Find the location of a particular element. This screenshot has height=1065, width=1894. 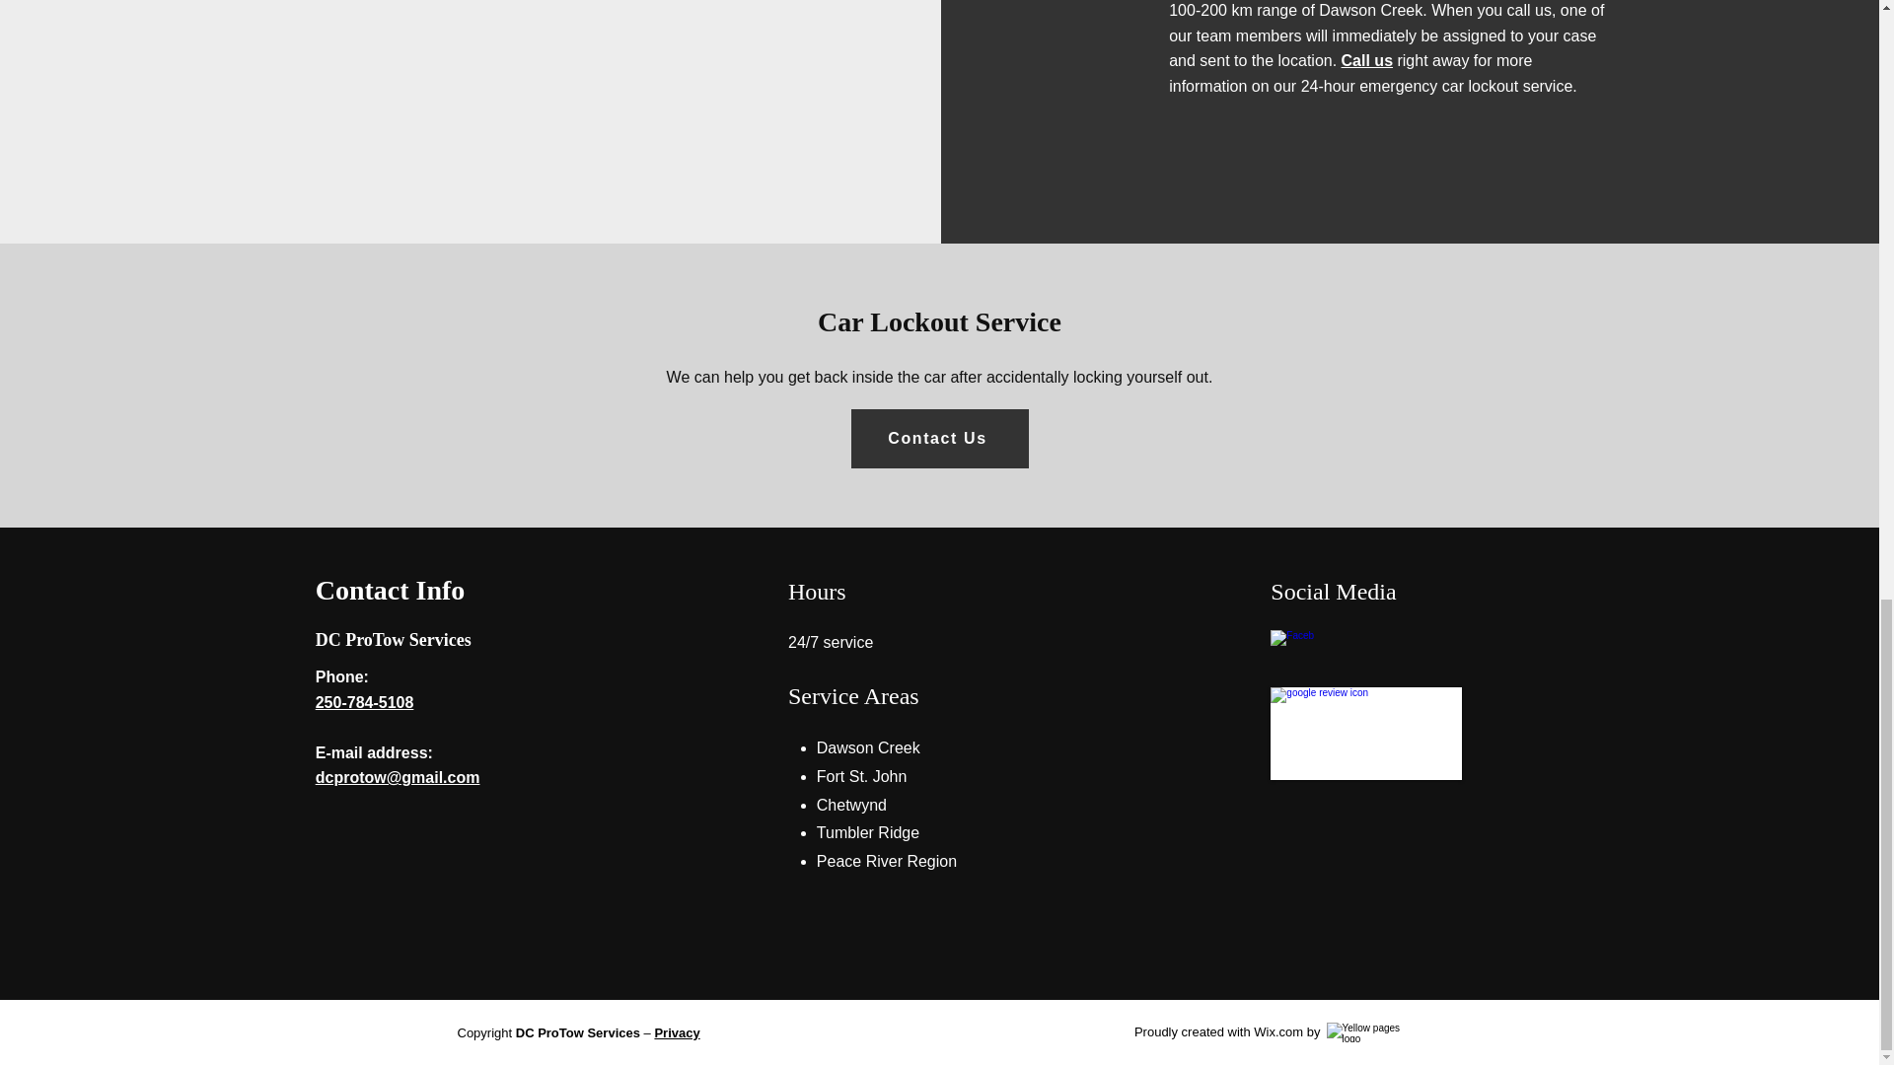

Contact Us is located at coordinates (939, 438).